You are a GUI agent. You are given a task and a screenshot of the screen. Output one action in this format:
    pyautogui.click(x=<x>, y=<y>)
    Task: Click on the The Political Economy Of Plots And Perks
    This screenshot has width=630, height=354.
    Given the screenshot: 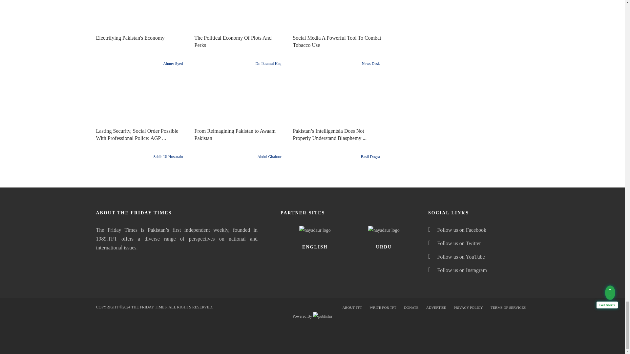 What is the action you would take?
    pyautogui.click(x=238, y=17)
    